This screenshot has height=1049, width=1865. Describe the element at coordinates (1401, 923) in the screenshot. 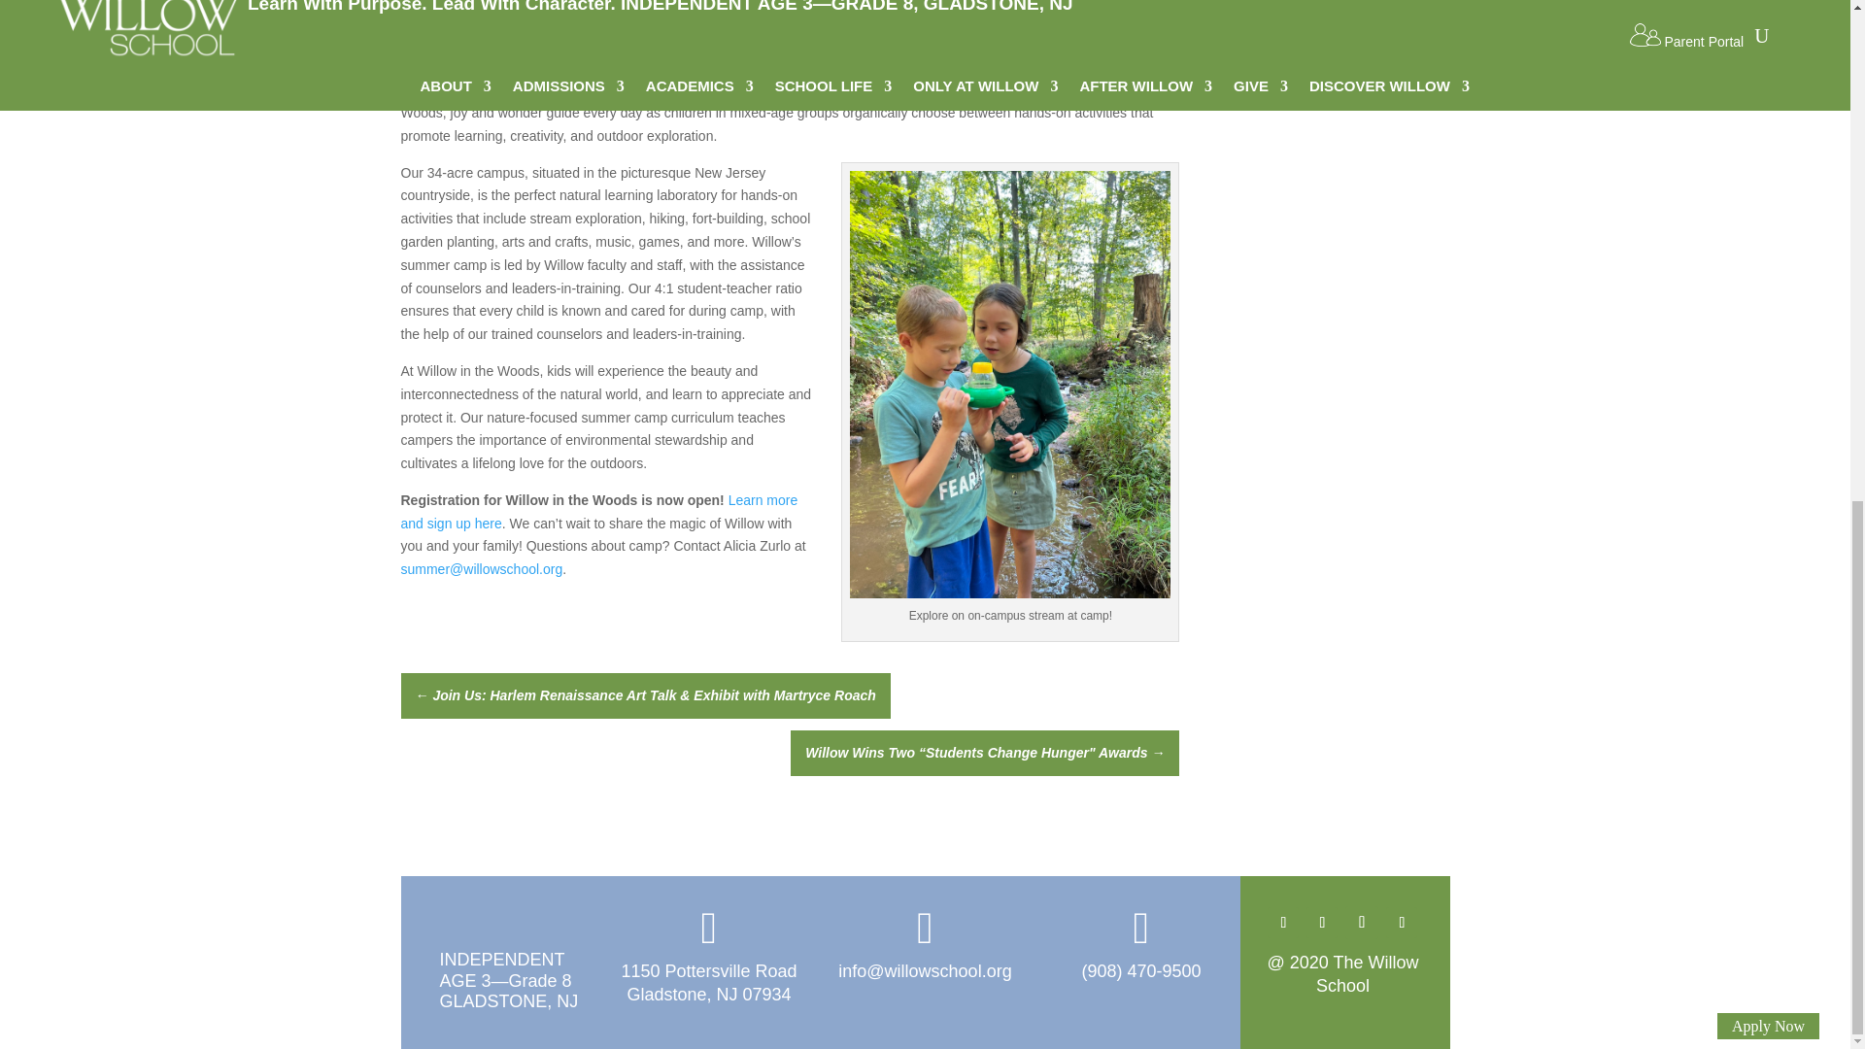

I see `Follow on Instagram` at that location.